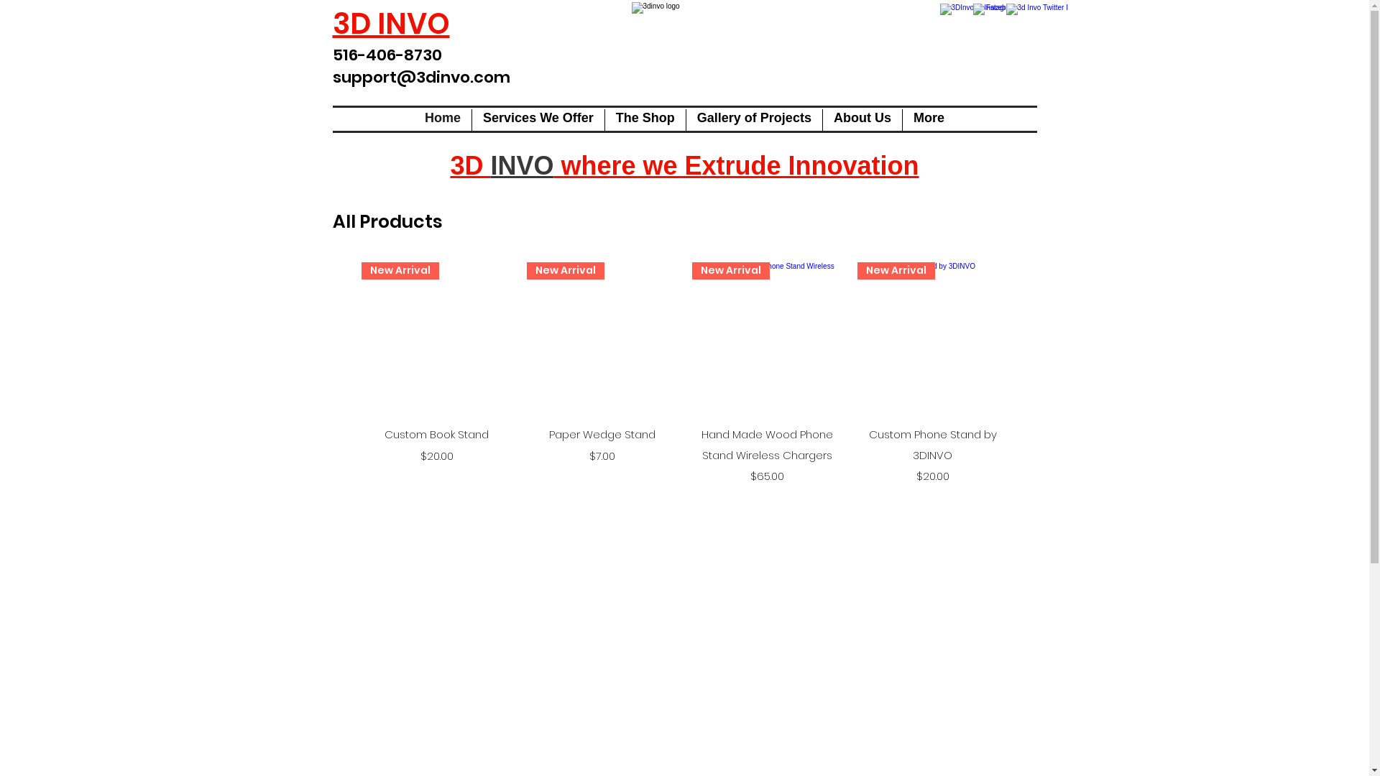 This screenshot has width=1380, height=776. I want to click on 3D INVO, so click(391, 24).